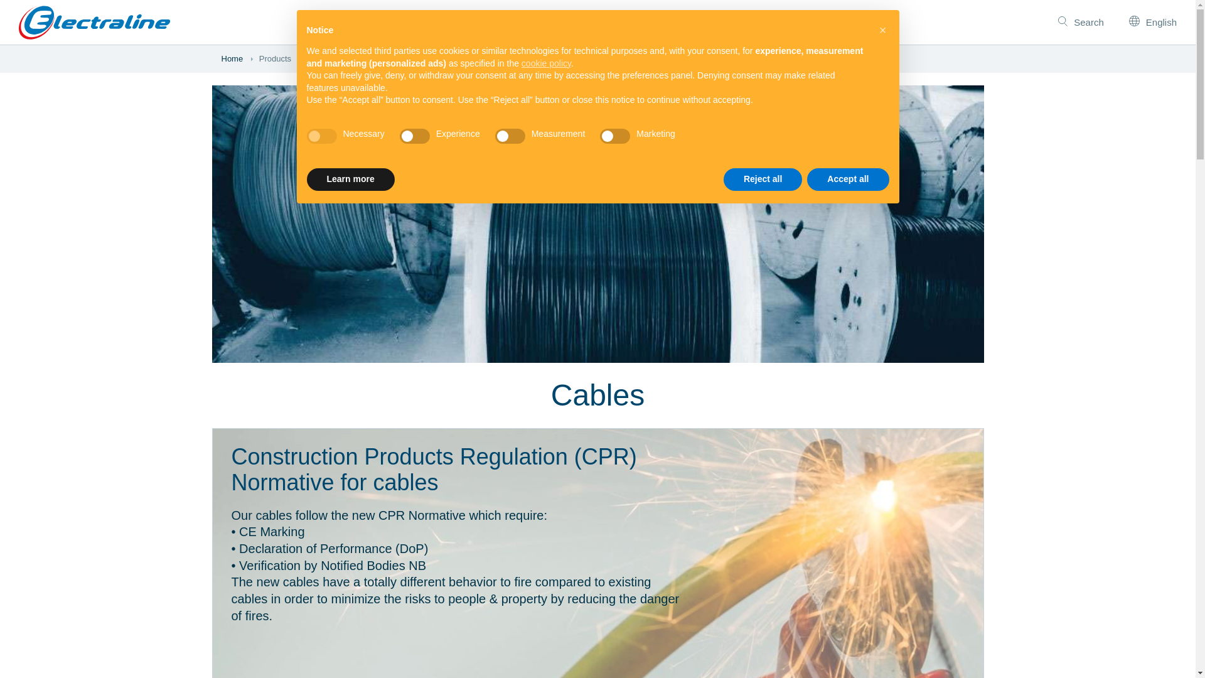 The image size is (1205, 678). What do you see at coordinates (579, 24) in the screenshot?
I see `NEWS` at bounding box center [579, 24].